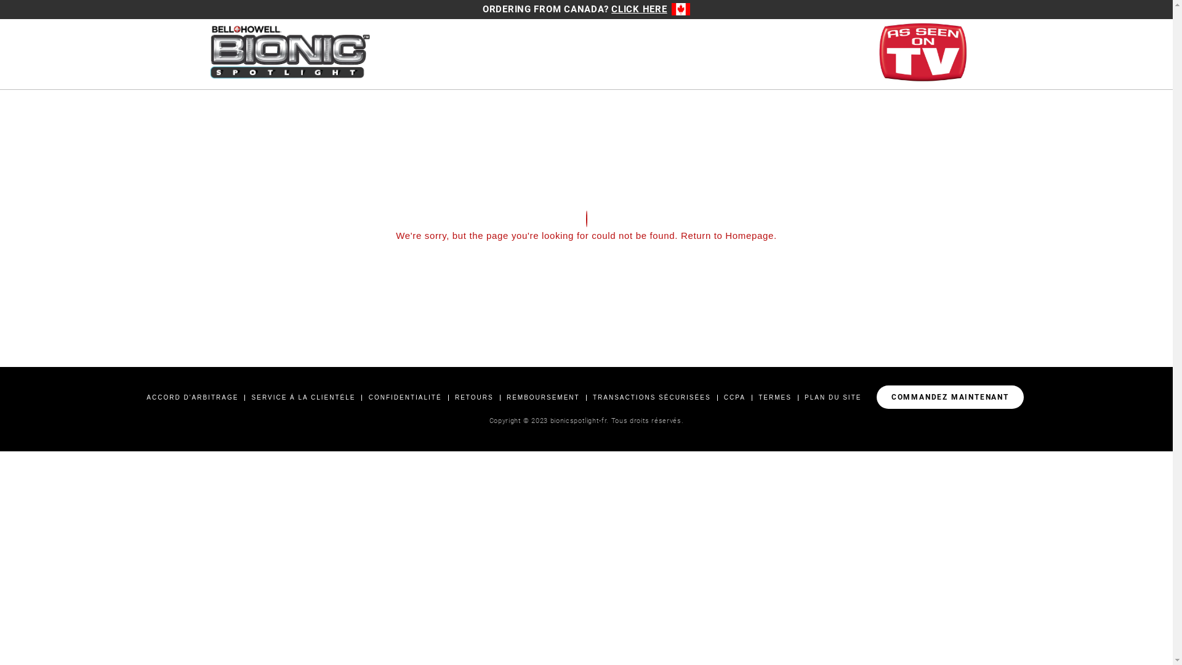 This screenshot has height=665, width=1182. I want to click on Return to Homepage, so click(728, 235).